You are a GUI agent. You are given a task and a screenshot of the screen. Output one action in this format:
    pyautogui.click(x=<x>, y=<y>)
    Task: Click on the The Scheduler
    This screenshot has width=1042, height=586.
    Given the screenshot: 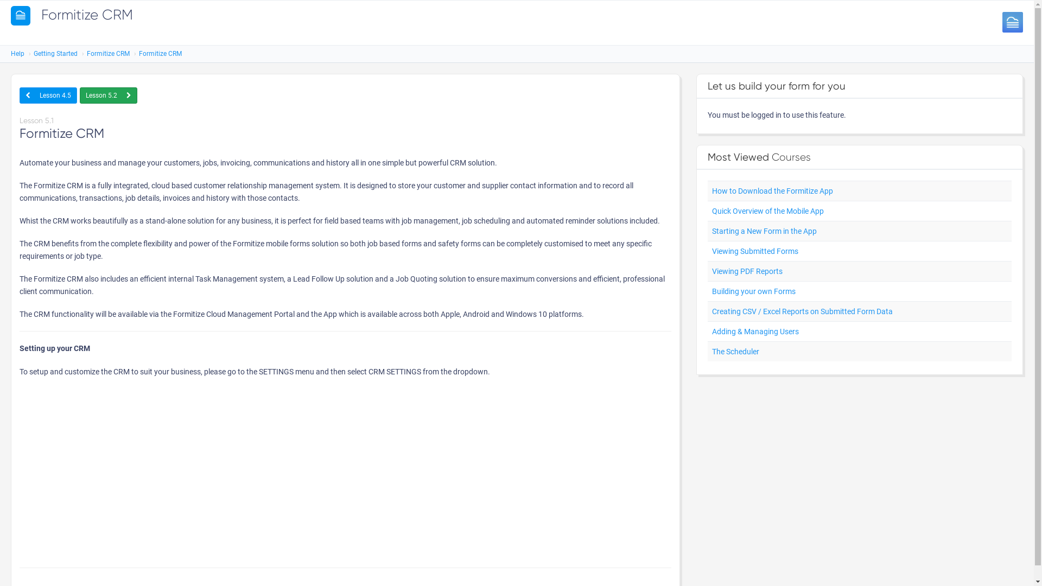 What is the action you would take?
    pyautogui.click(x=736, y=352)
    